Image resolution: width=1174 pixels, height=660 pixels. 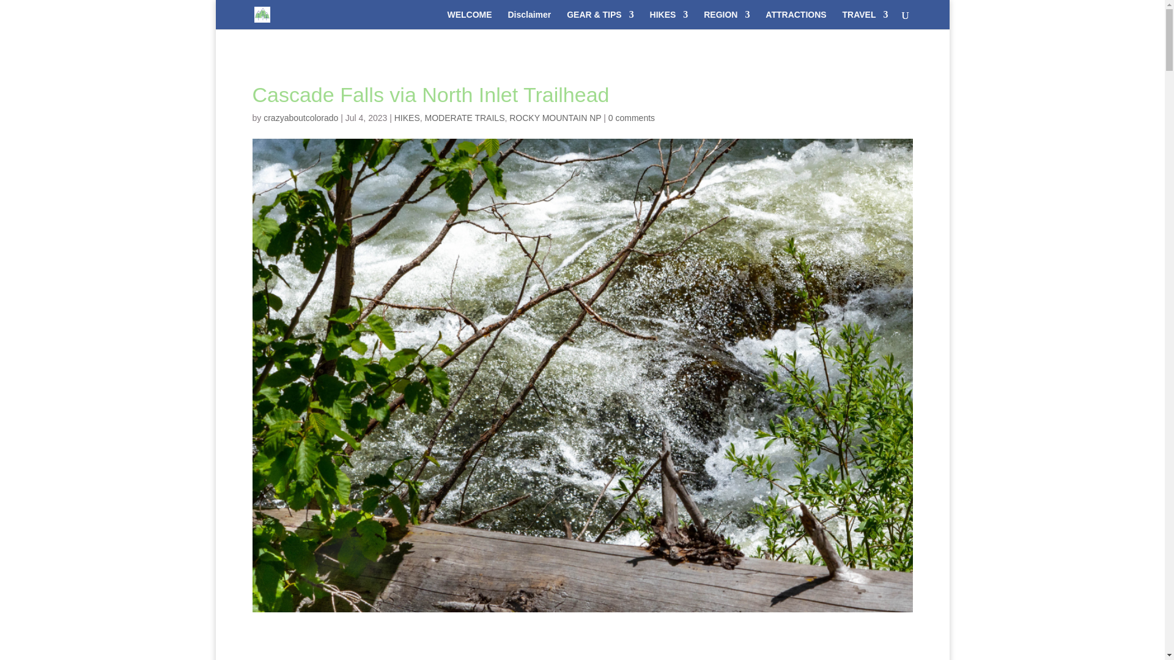 I want to click on TRAVEL, so click(x=866, y=20).